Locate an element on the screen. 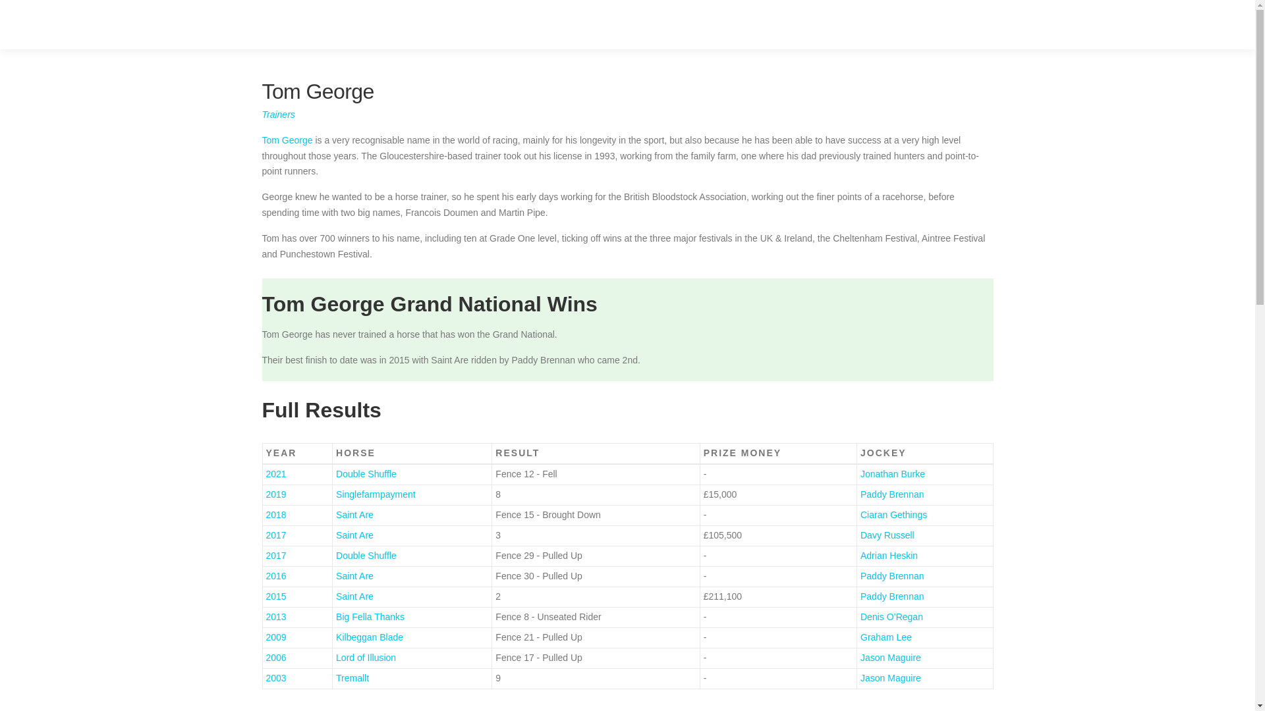  Paddy Brennan is located at coordinates (892, 576).